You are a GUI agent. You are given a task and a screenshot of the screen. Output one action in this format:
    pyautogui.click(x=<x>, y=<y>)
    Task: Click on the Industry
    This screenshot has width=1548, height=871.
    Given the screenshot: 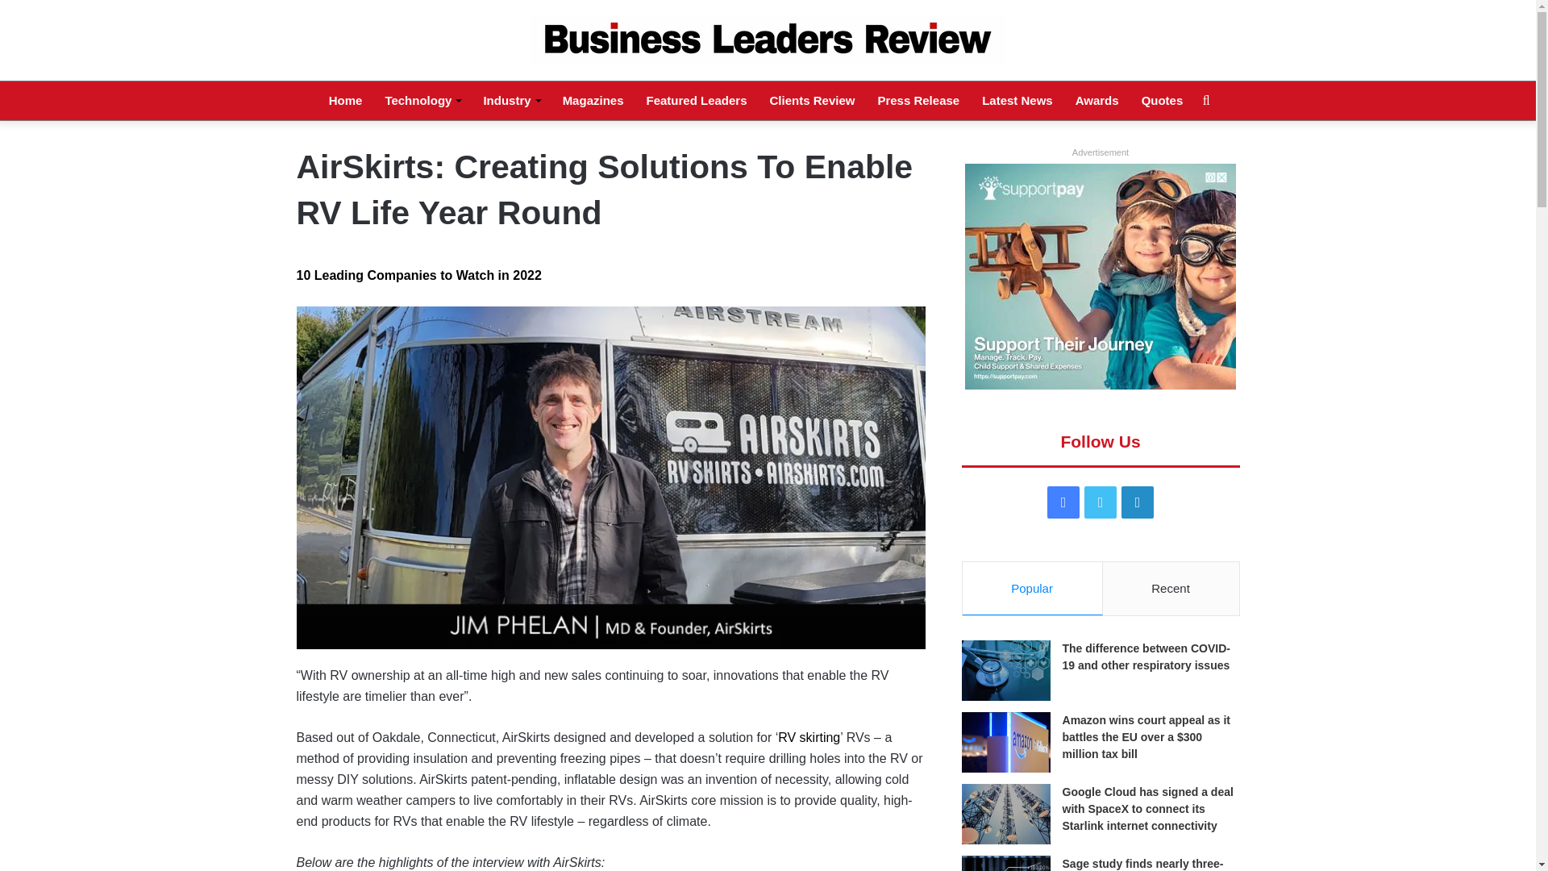 What is the action you would take?
    pyautogui.click(x=511, y=101)
    